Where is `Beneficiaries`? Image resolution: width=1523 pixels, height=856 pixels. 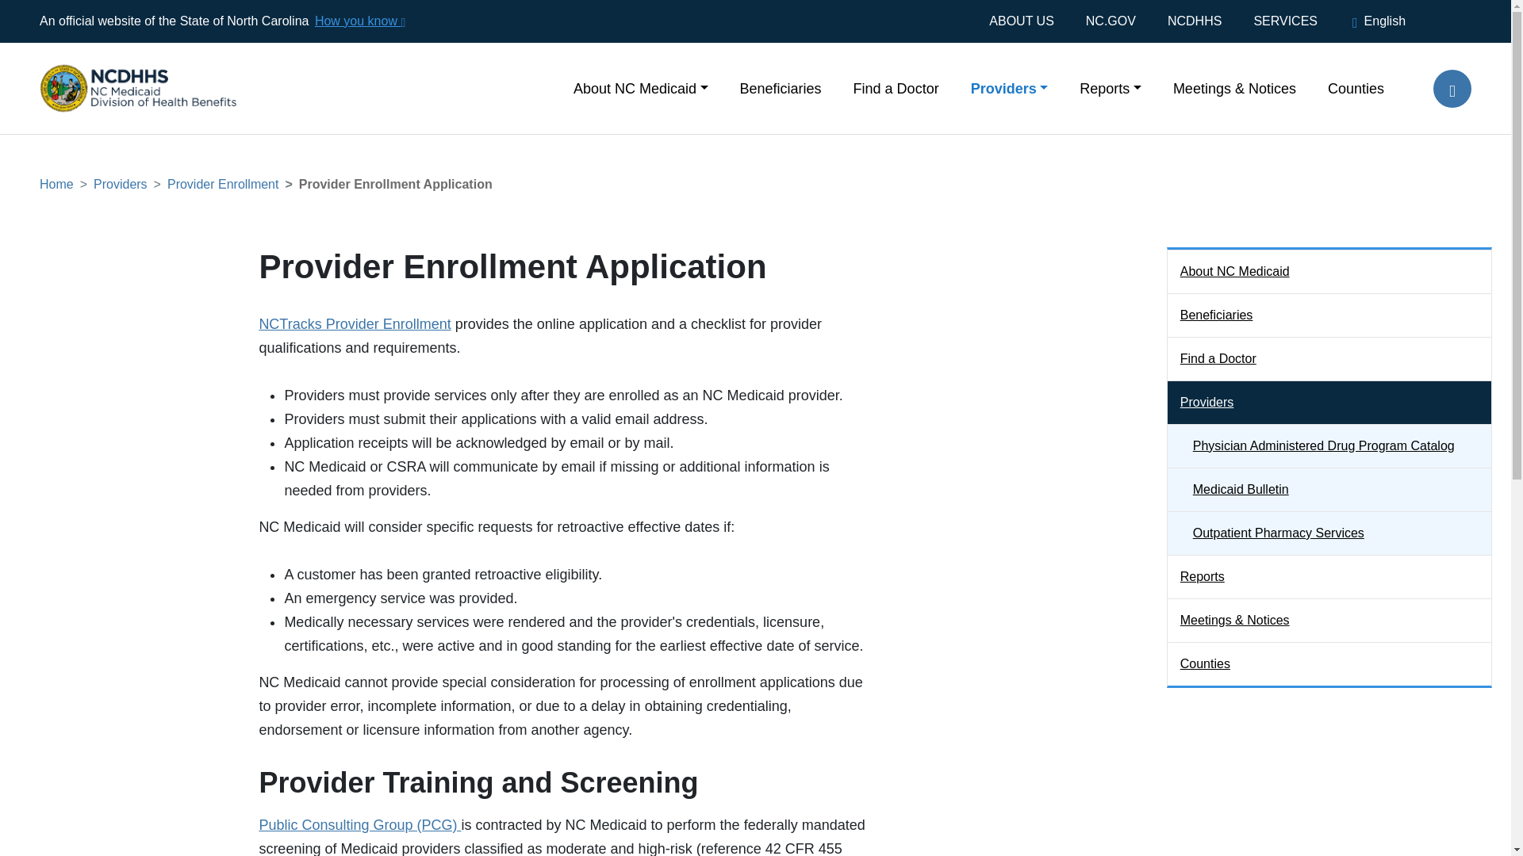 Beneficiaries is located at coordinates (781, 87).